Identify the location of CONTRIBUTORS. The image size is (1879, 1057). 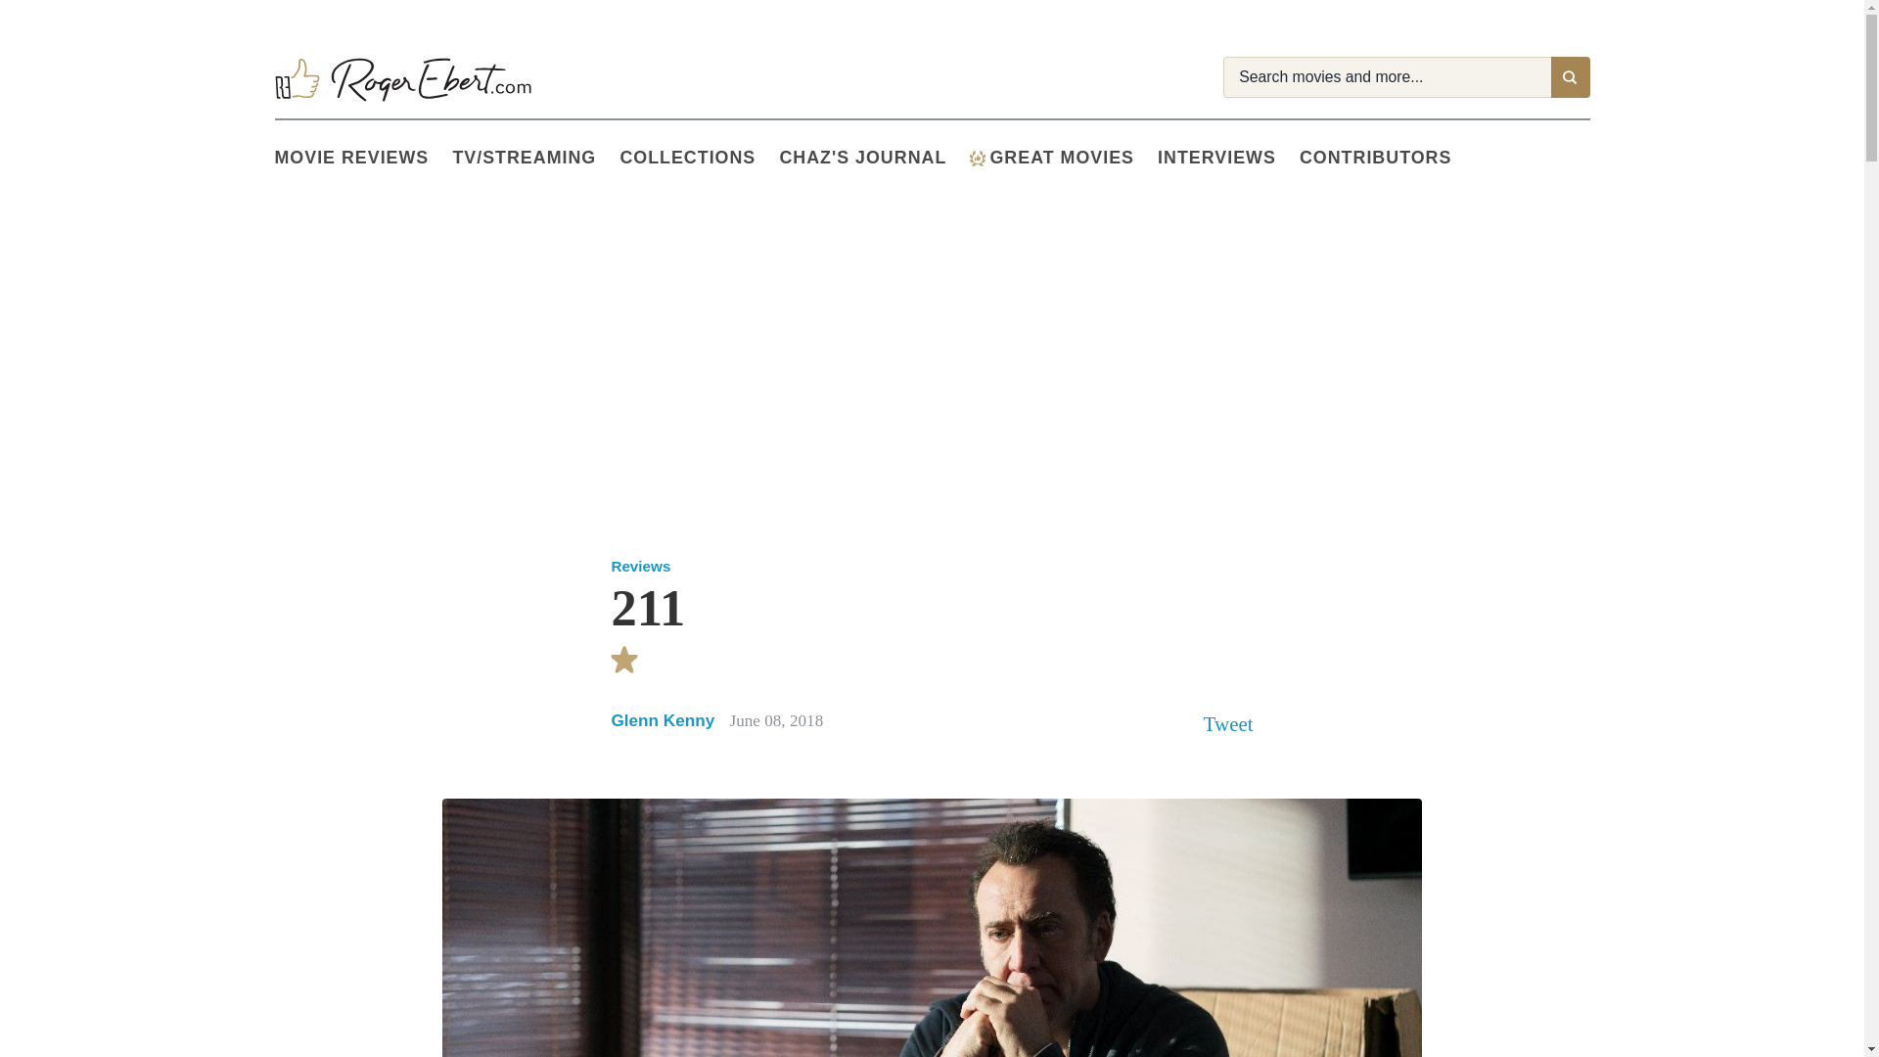
(1388, 159).